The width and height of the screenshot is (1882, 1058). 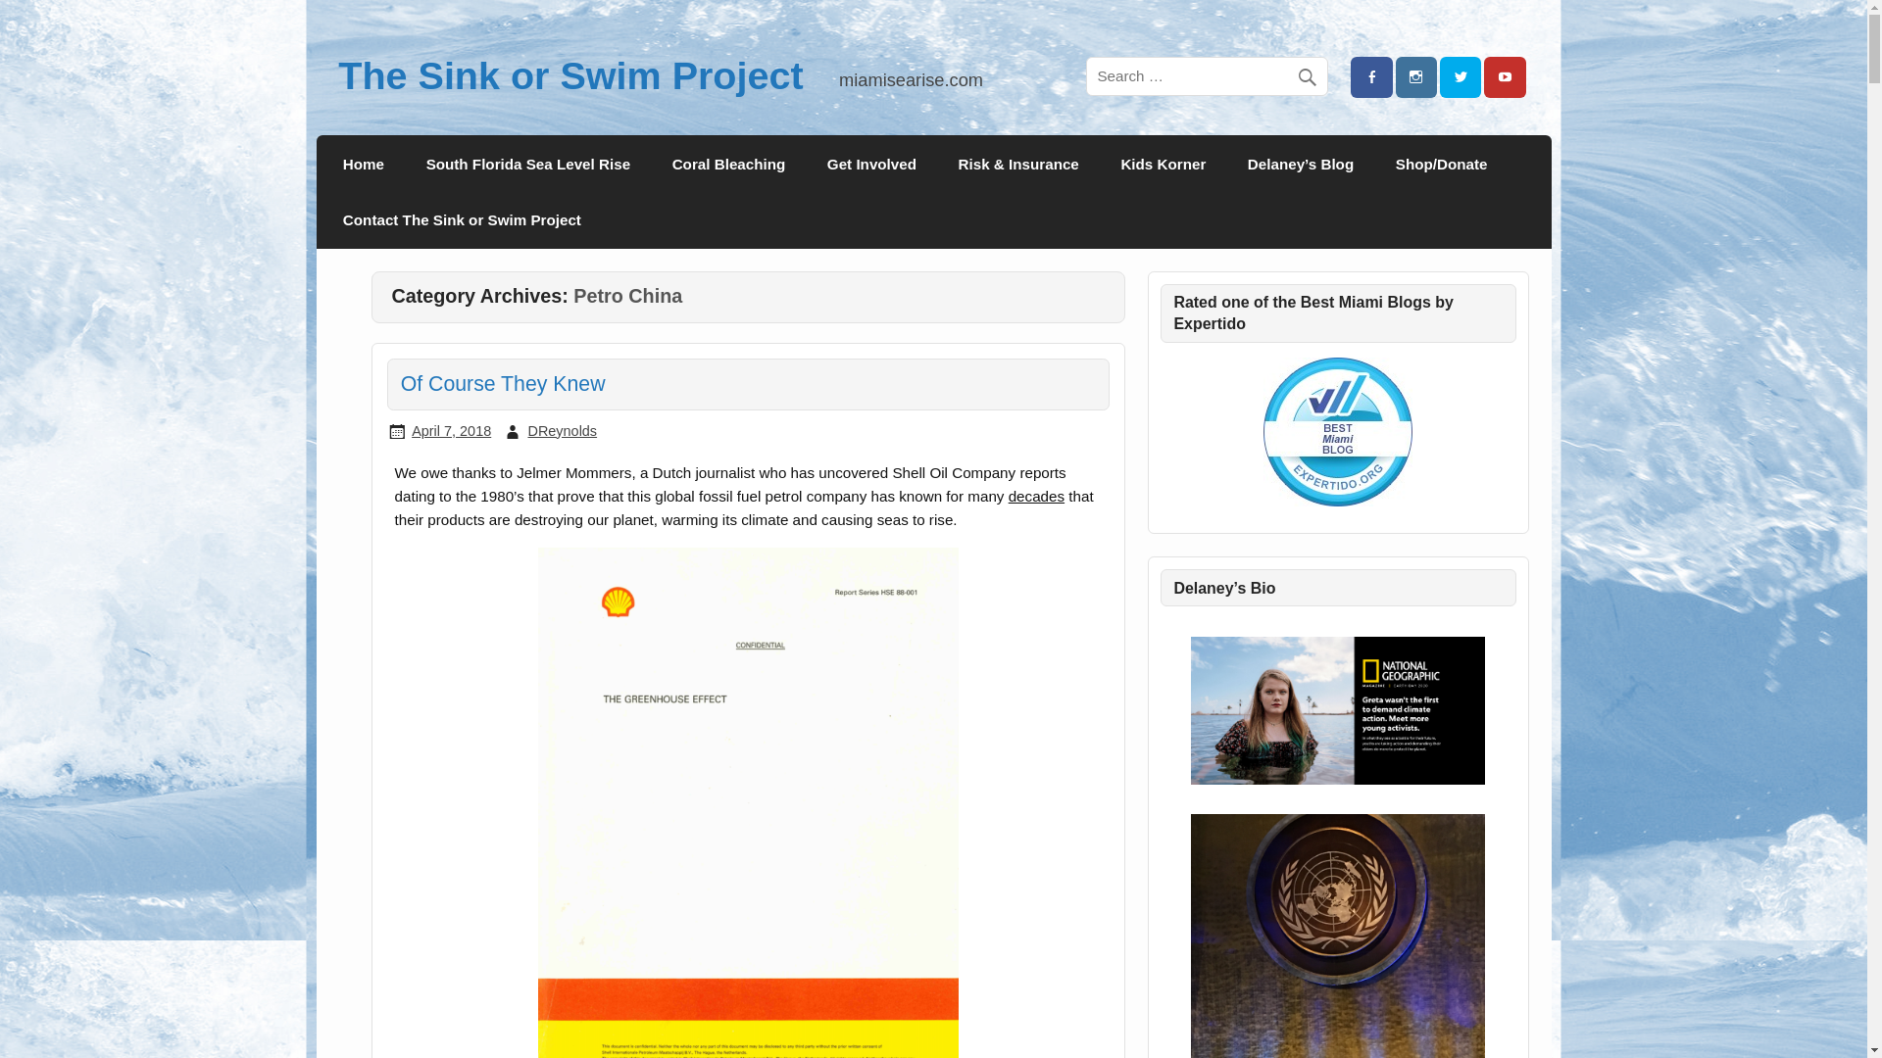 I want to click on View all posts by DReynolds, so click(x=561, y=431).